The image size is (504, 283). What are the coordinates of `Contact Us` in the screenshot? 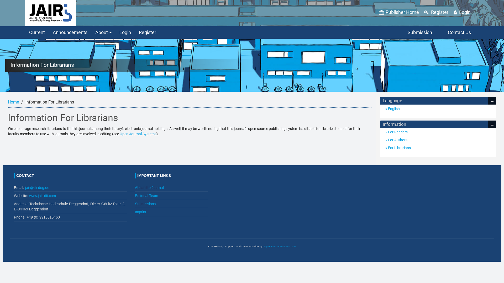 It's located at (459, 32).